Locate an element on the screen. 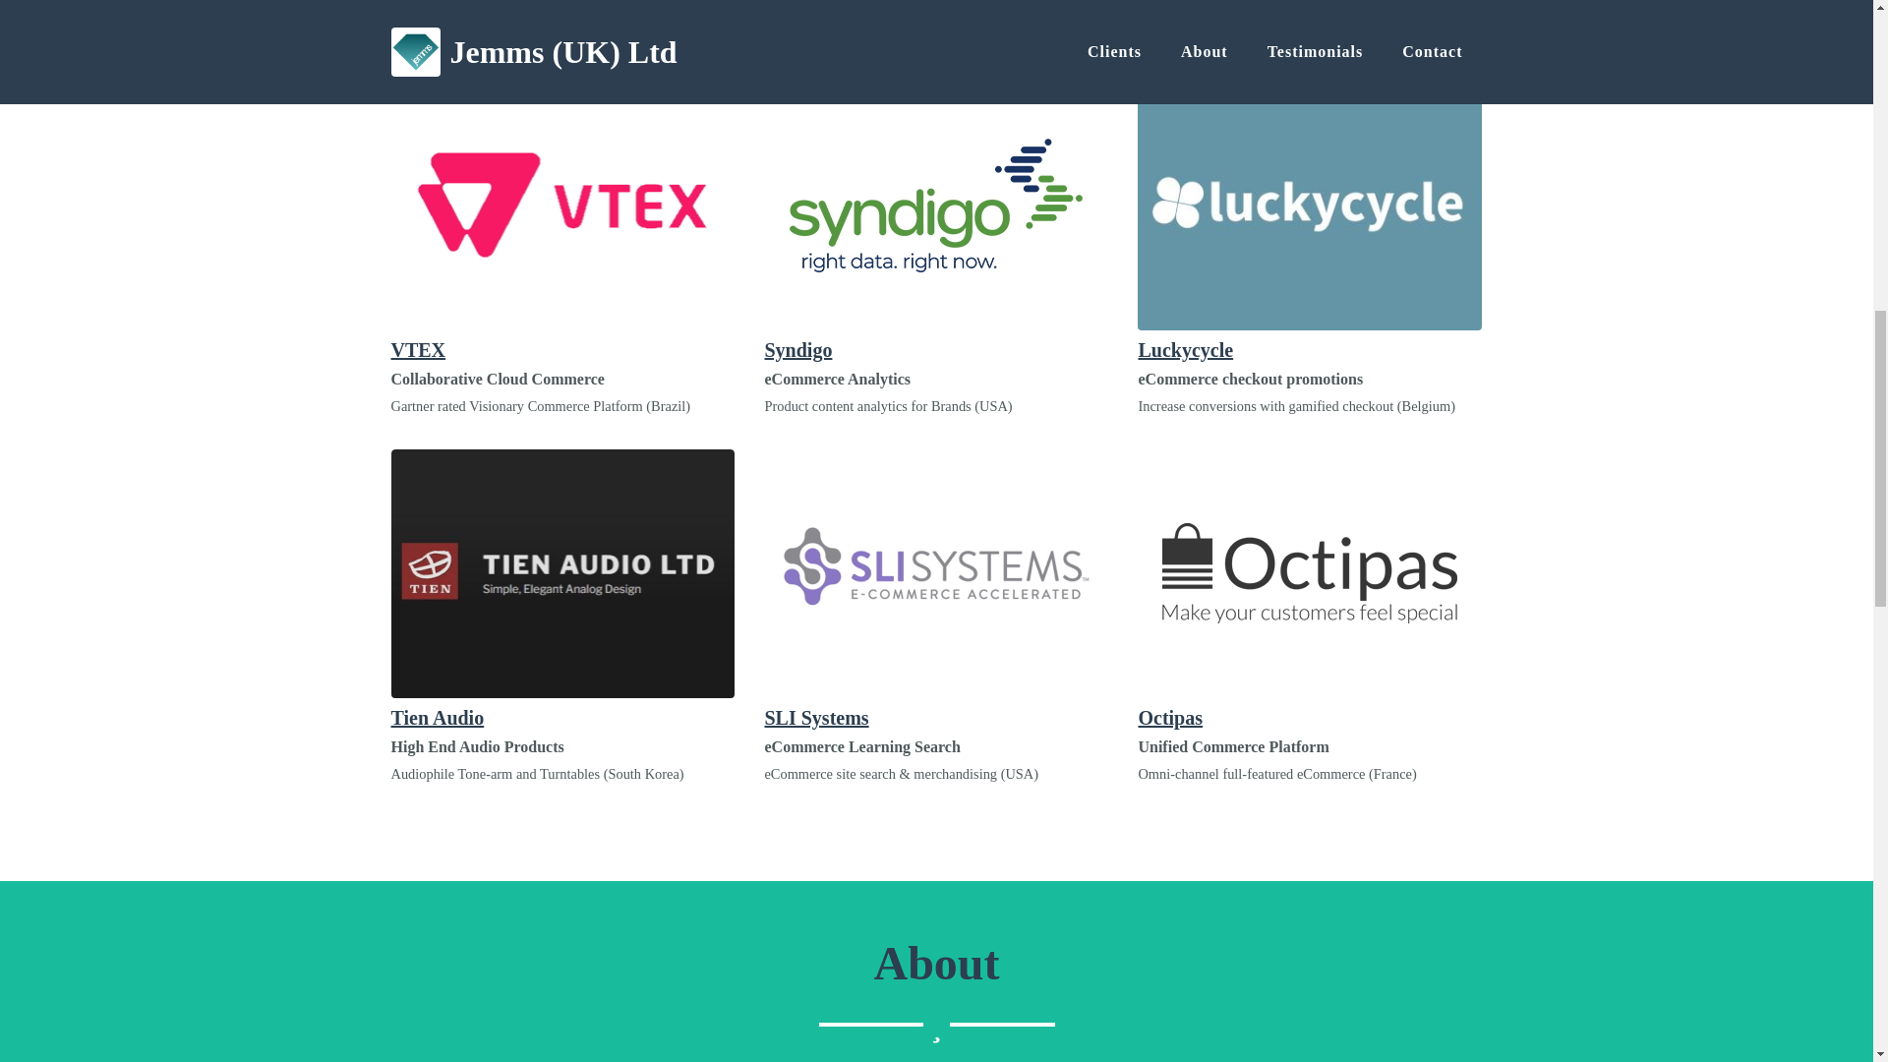 The height and width of the screenshot is (1062, 1888). Syndigo is located at coordinates (936, 222).